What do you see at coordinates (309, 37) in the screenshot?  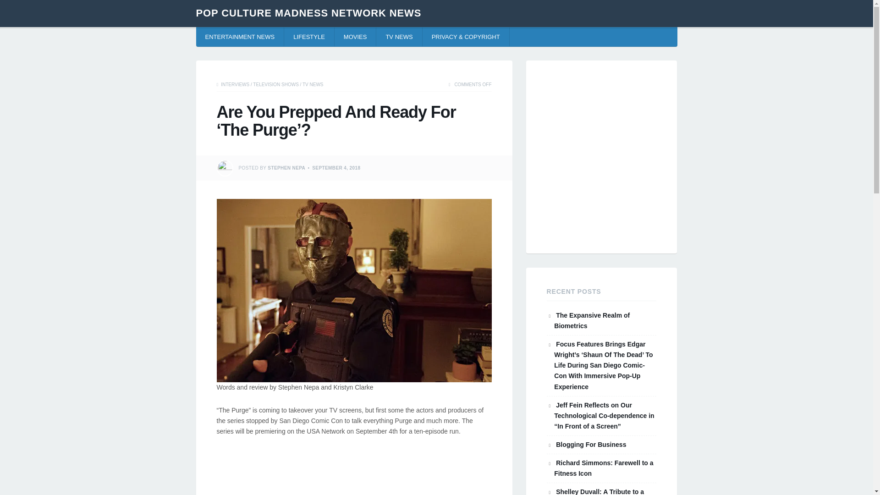 I see `LIFESTYLE` at bounding box center [309, 37].